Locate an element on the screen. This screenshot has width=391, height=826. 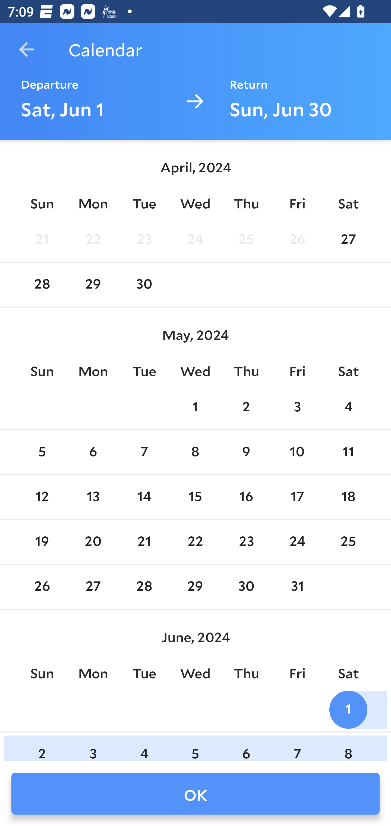
19 is located at coordinates (42, 542).